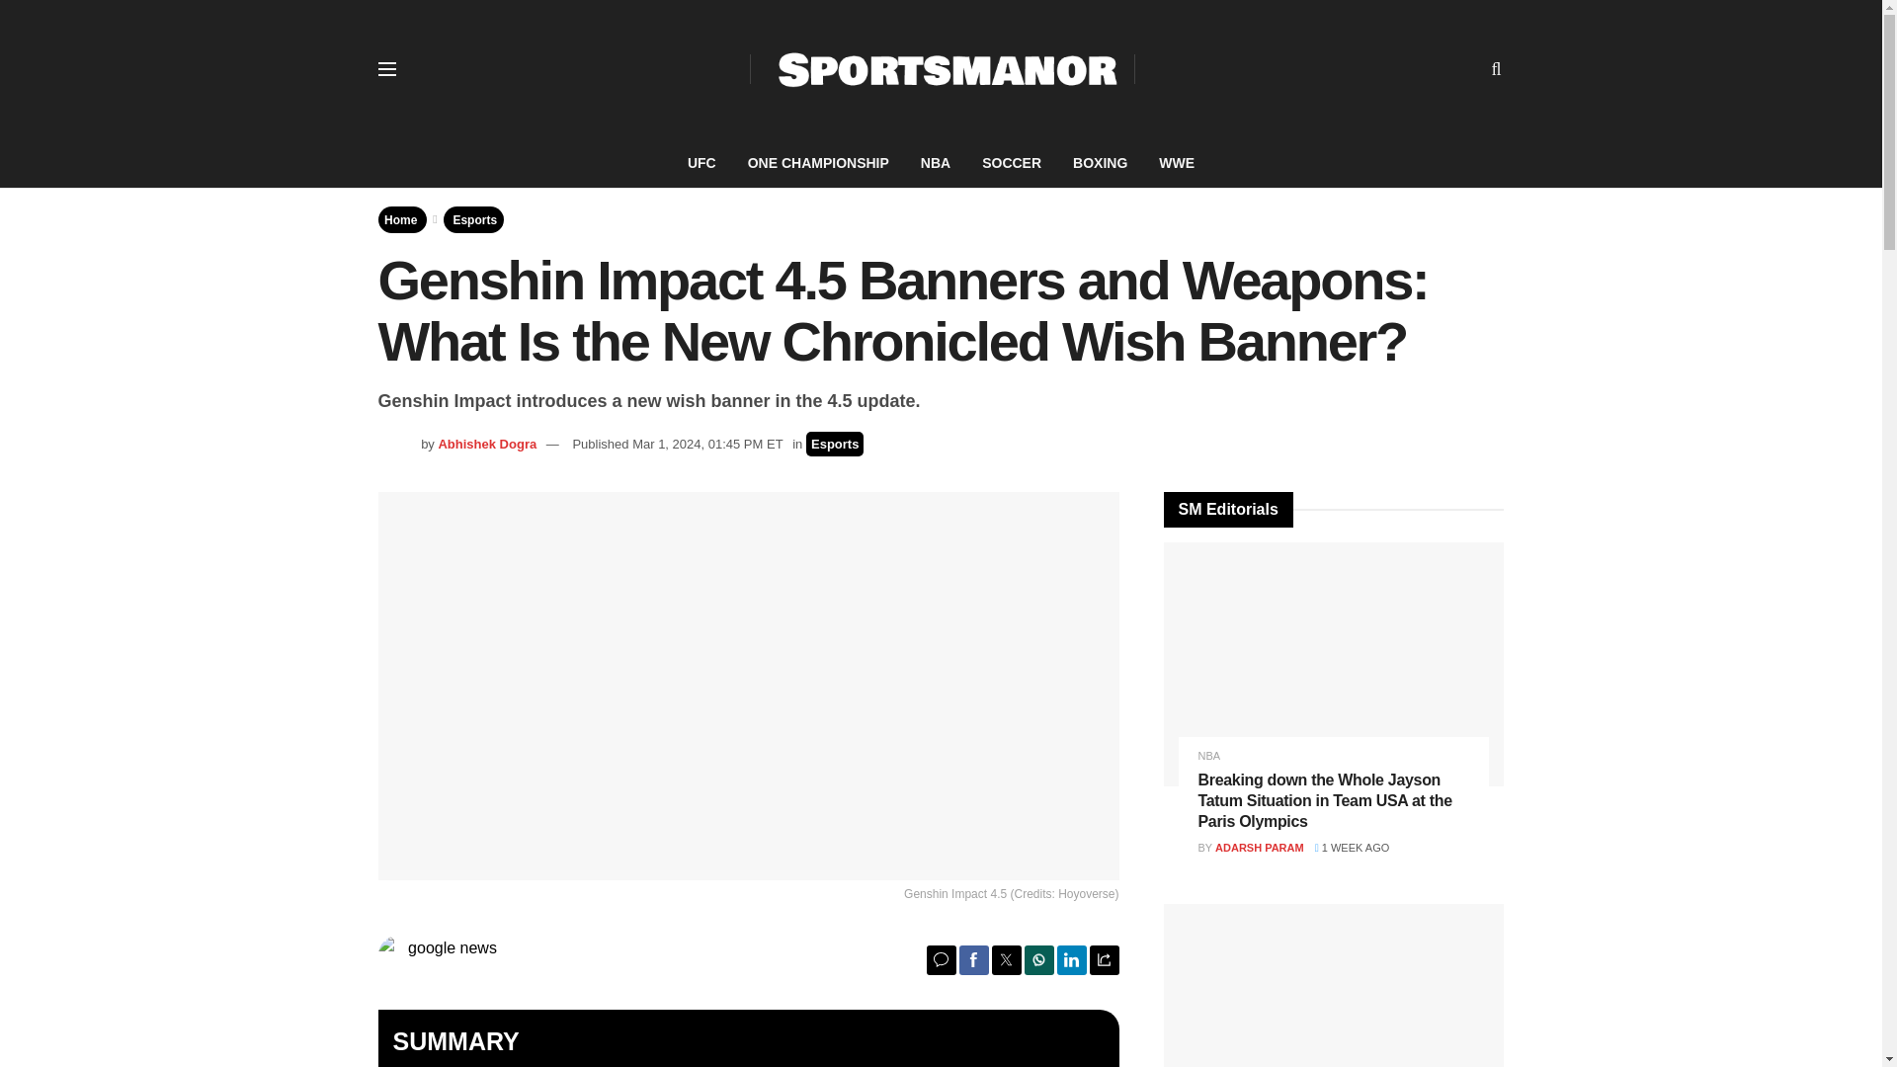  Describe the element at coordinates (677, 443) in the screenshot. I see `Published Mar 1, 2024, 01:45 PM ET` at that location.